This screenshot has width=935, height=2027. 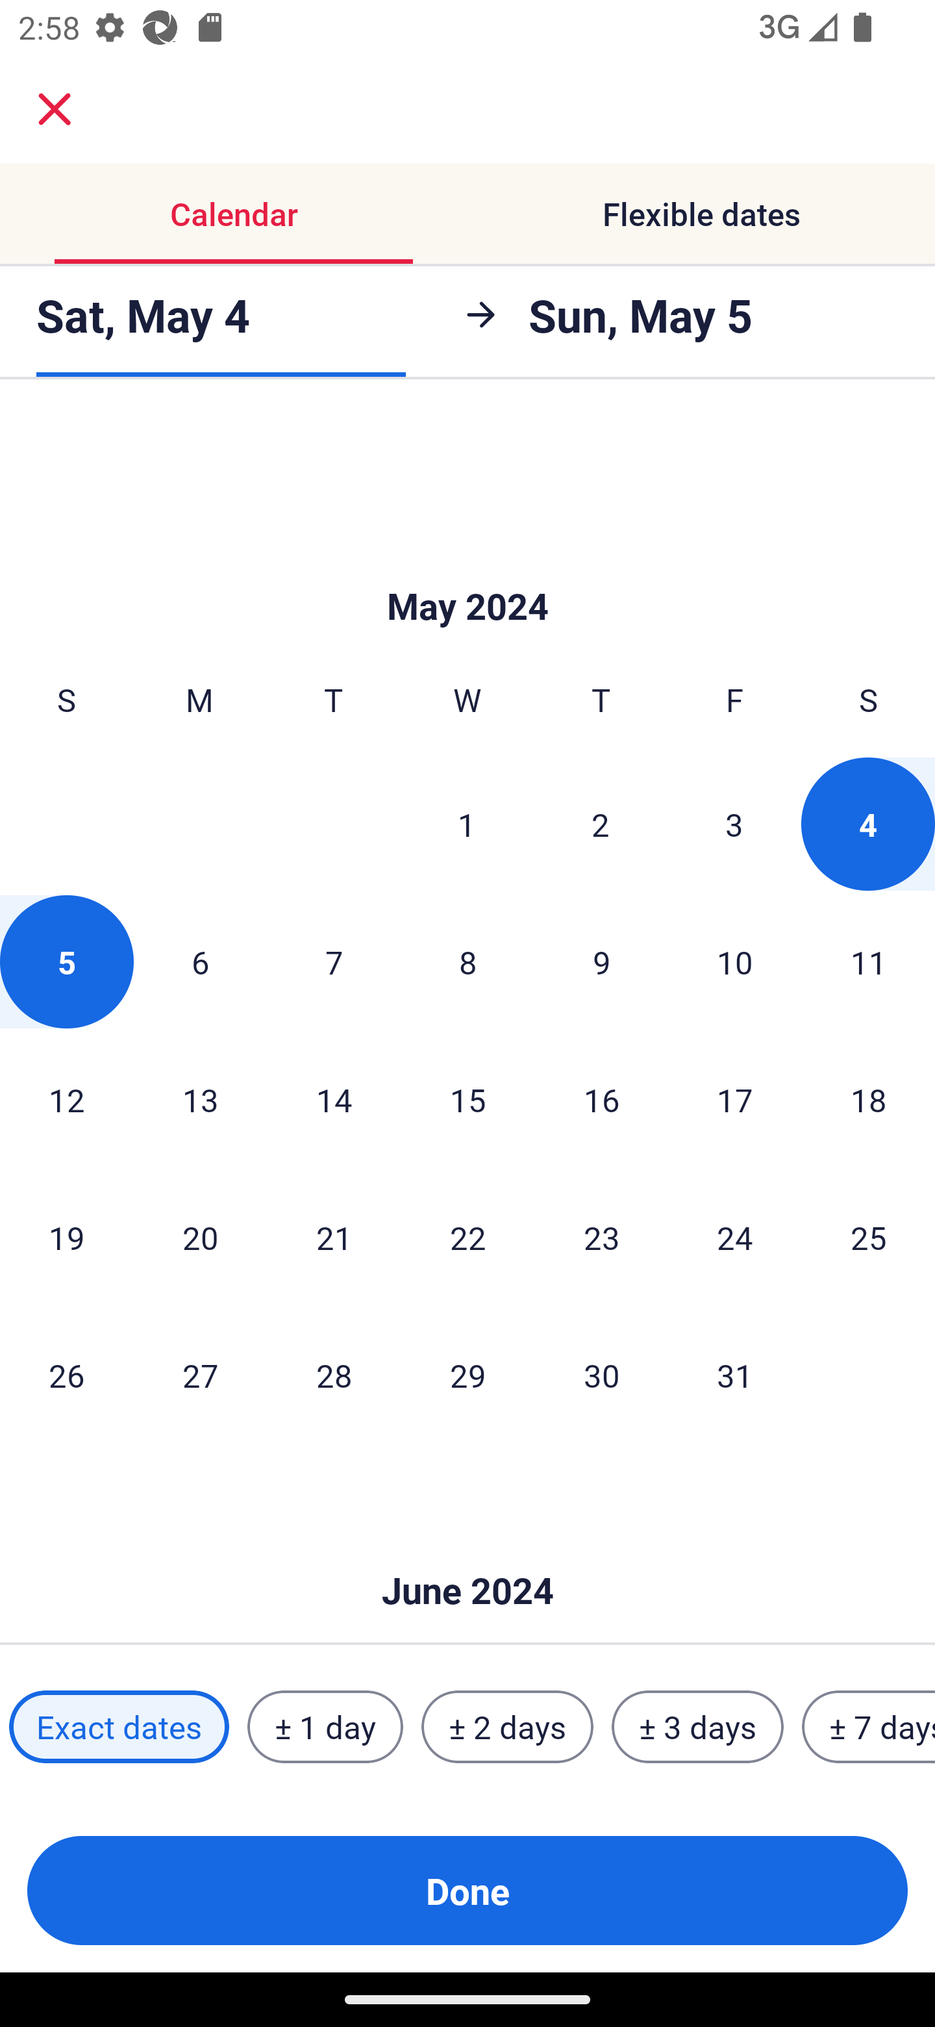 I want to click on ± 7 days, so click(x=869, y=1727).